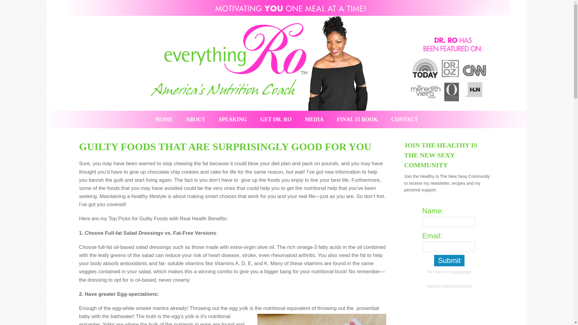 This screenshot has height=325, width=578. Describe the element at coordinates (405, 119) in the screenshot. I see `CONTACT` at that location.